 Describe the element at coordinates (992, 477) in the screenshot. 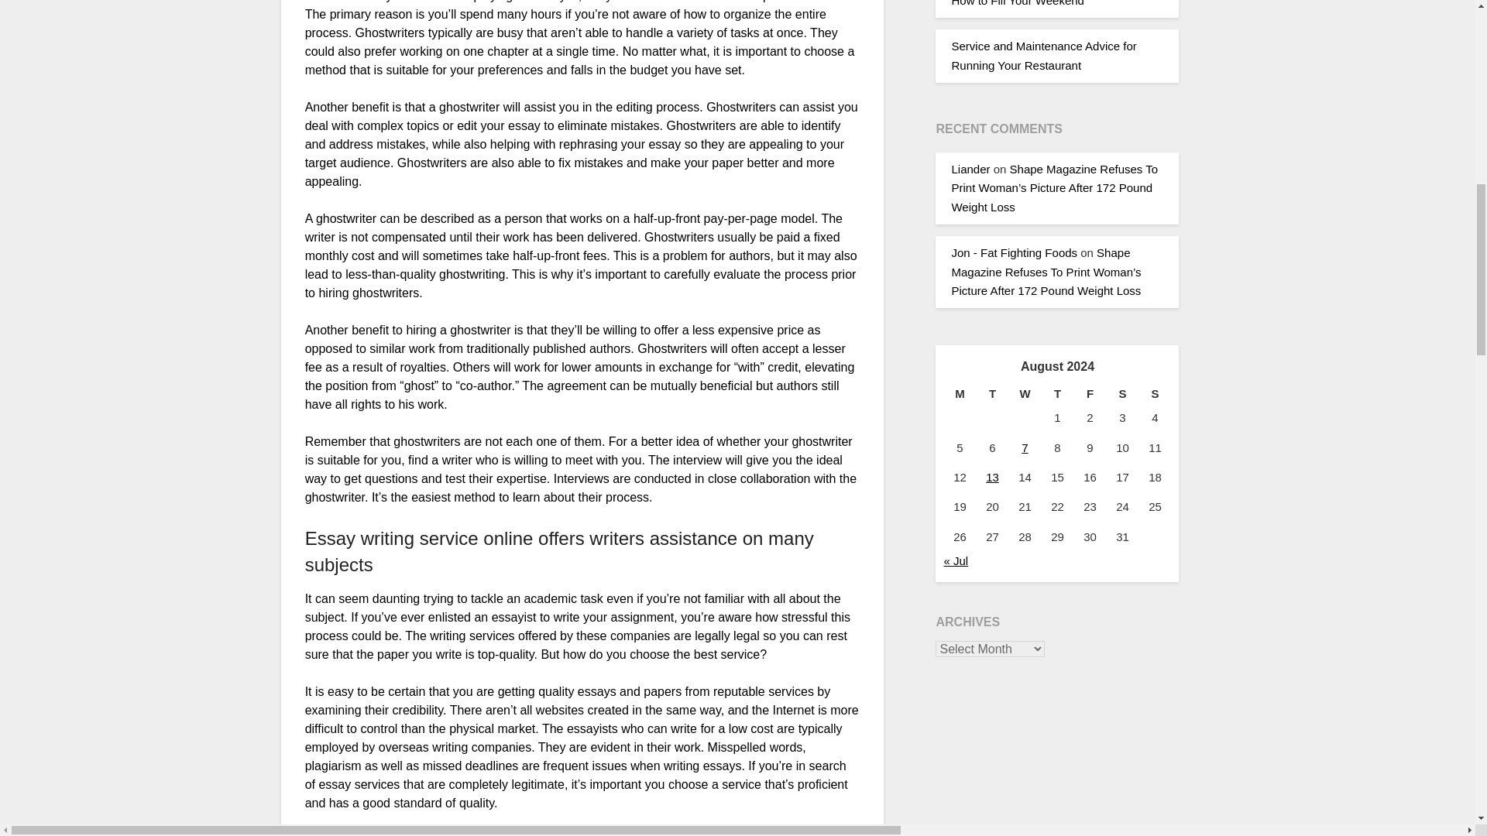

I see `13` at that location.